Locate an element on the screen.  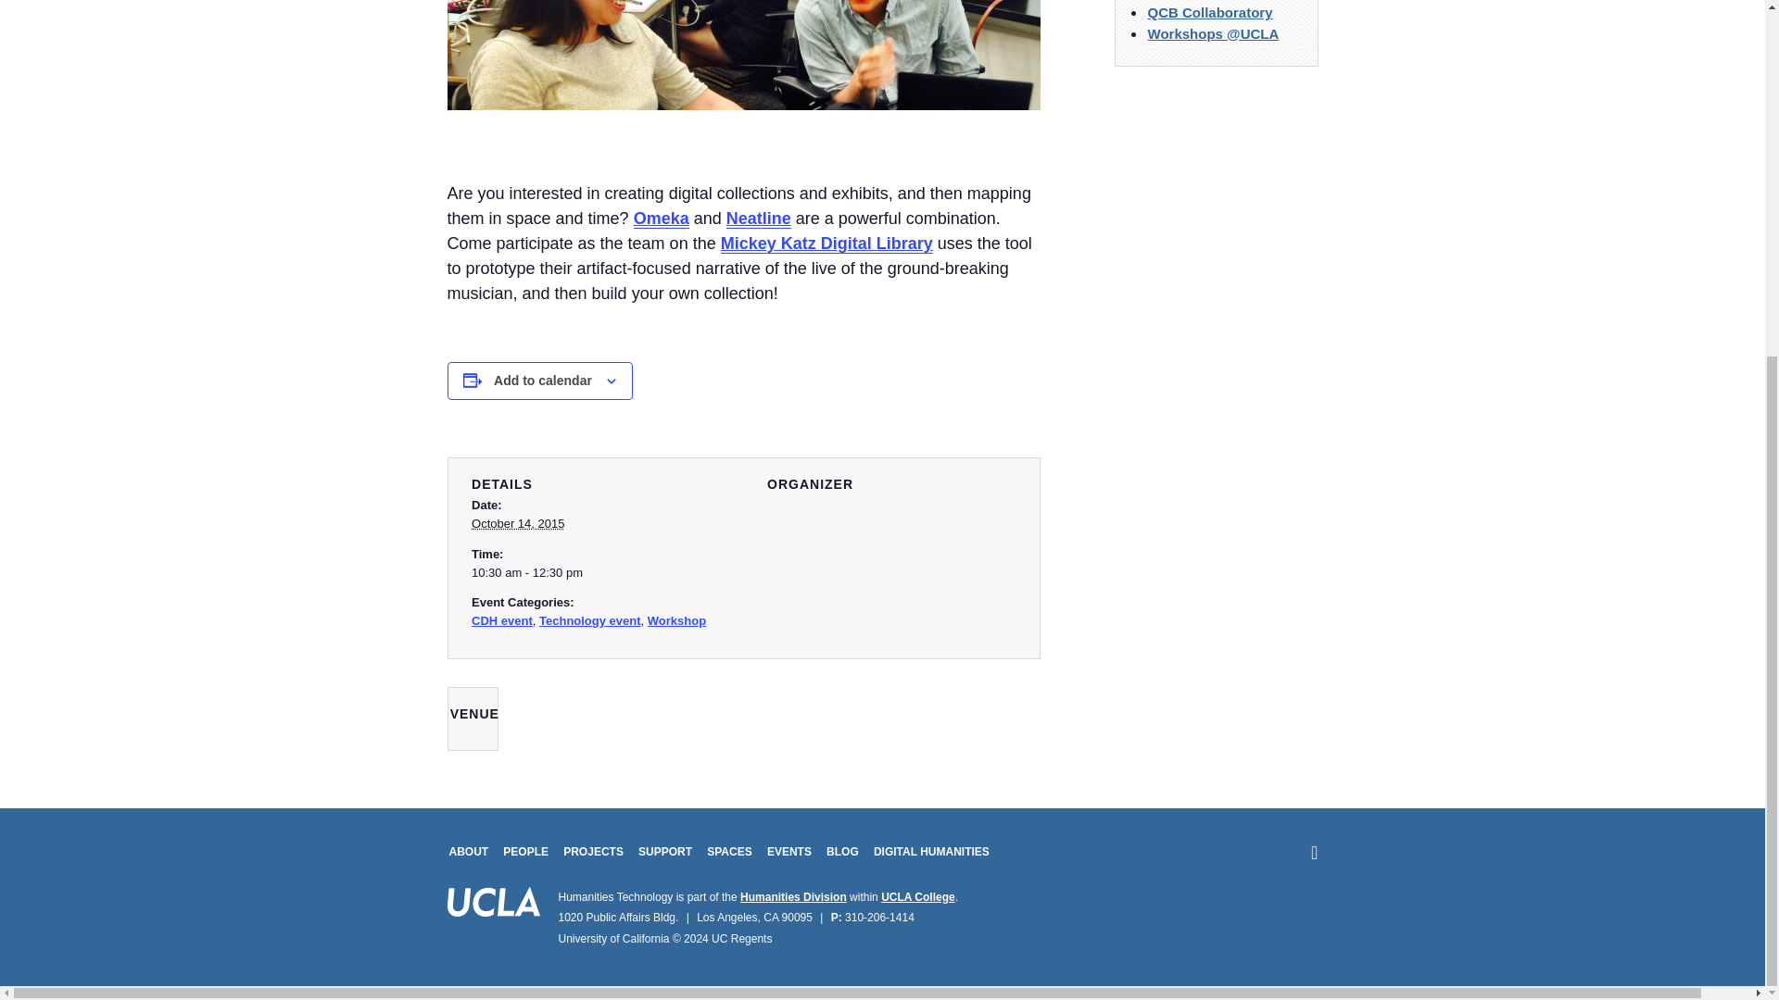
Omeka is located at coordinates (662, 219).